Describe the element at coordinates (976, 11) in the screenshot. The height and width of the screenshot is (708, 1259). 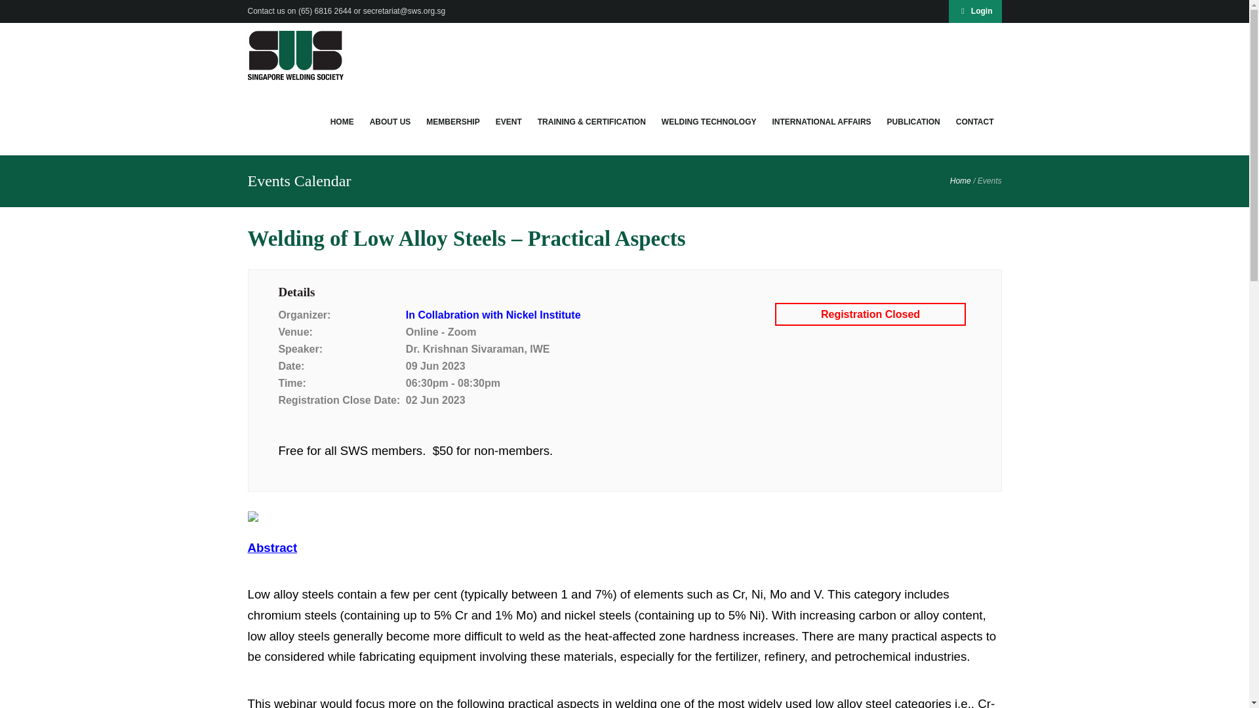
I see `Login` at that location.